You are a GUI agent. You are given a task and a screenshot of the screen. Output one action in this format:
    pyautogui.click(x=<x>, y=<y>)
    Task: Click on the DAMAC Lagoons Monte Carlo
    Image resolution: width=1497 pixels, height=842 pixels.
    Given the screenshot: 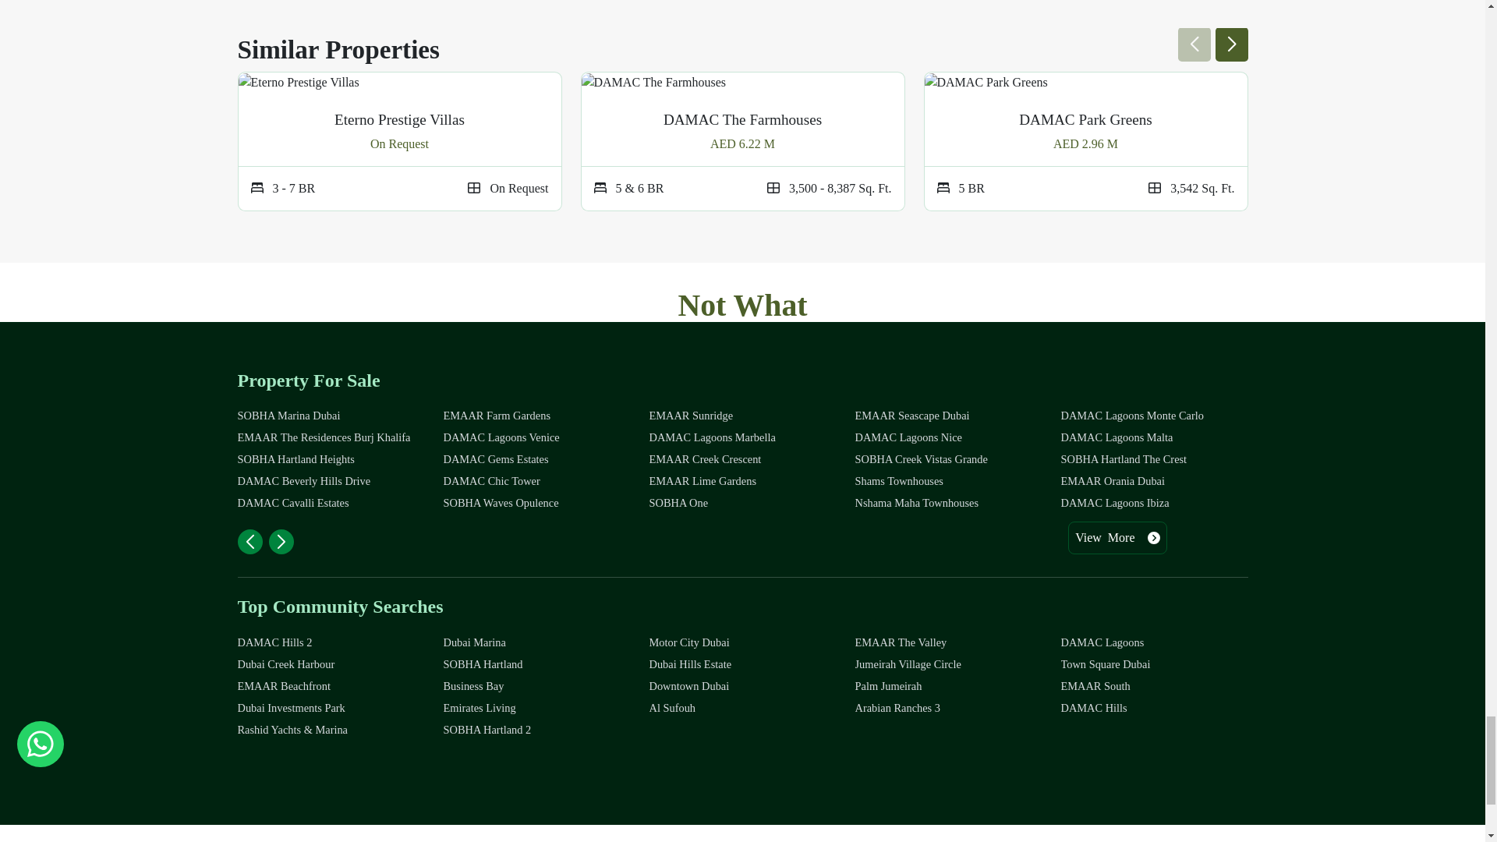 What is the action you would take?
    pyautogui.click(x=1153, y=416)
    